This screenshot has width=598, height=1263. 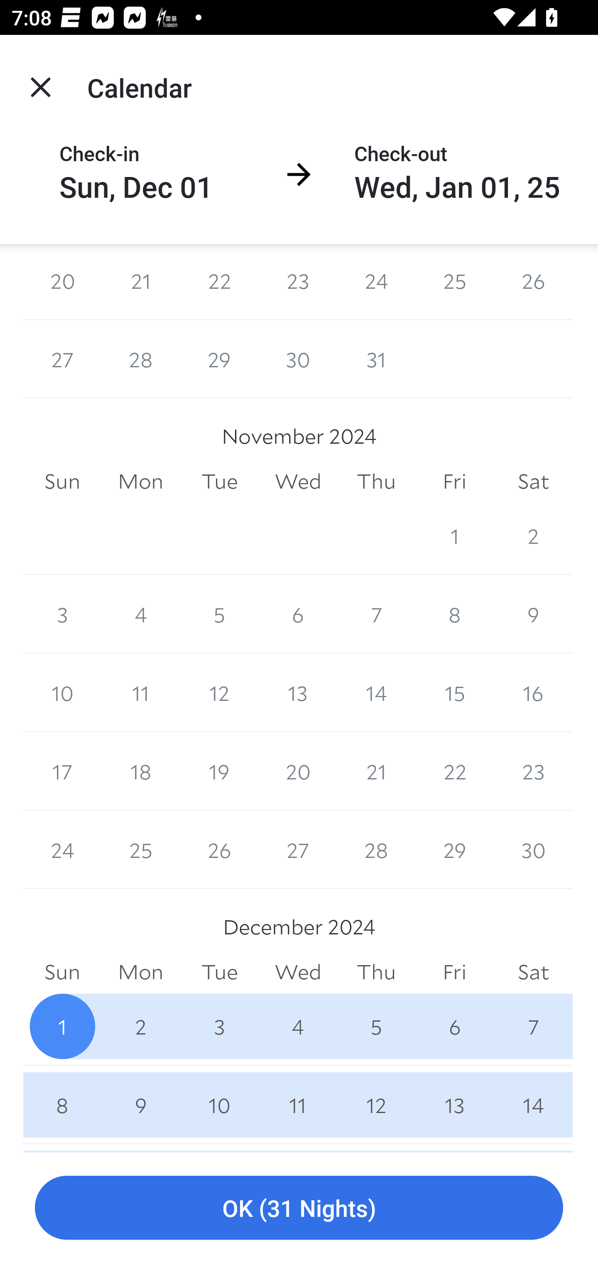 What do you see at coordinates (376, 359) in the screenshot?
I see `31 31 October 2024` at bounding box center [376, 359].